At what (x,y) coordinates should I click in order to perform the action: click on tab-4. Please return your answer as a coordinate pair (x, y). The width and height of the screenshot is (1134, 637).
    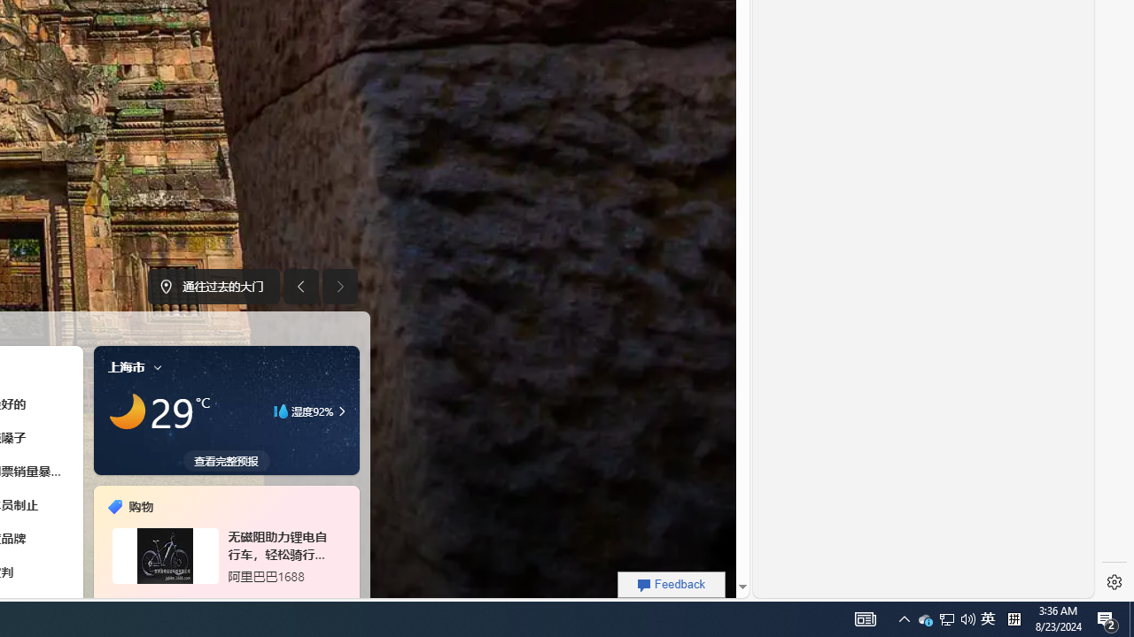
    Looking at the image, I should click on (246, 600).